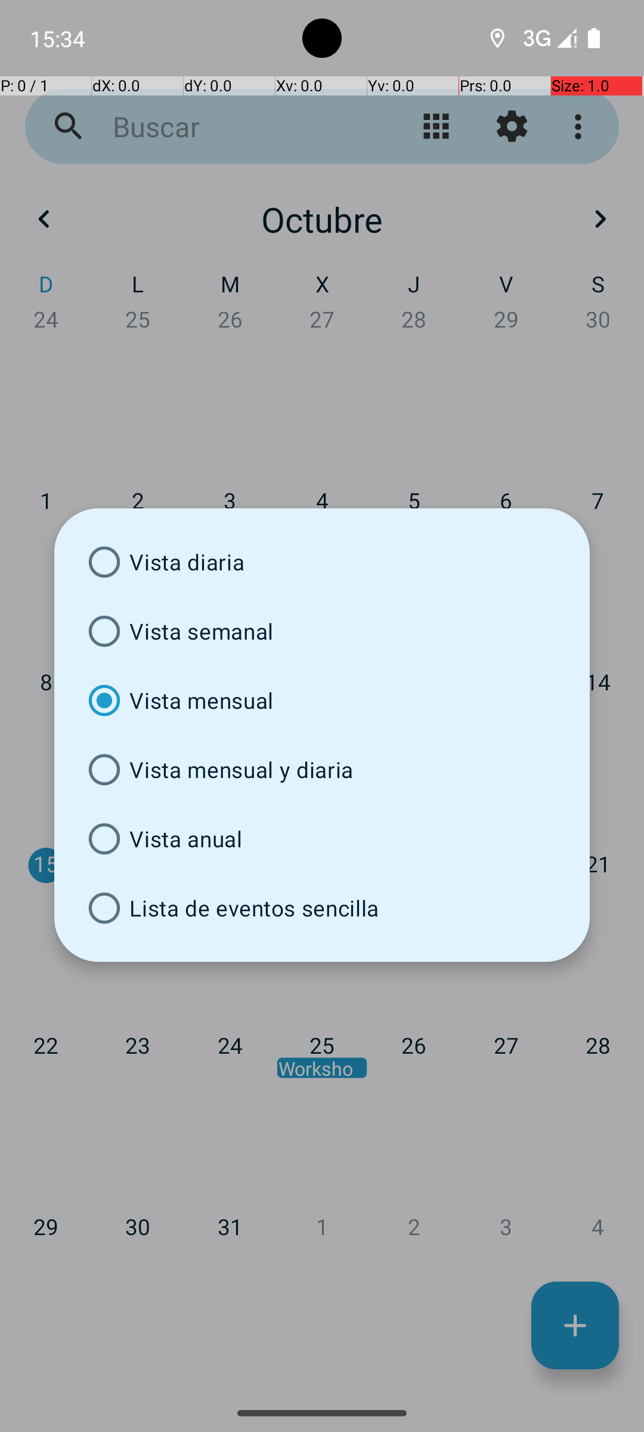 Image resolution: width=644 pixels, height=1432 pixels. Describe the element at coordinates (322, 839) in the screenshot. I see `Vista anual` at that location.